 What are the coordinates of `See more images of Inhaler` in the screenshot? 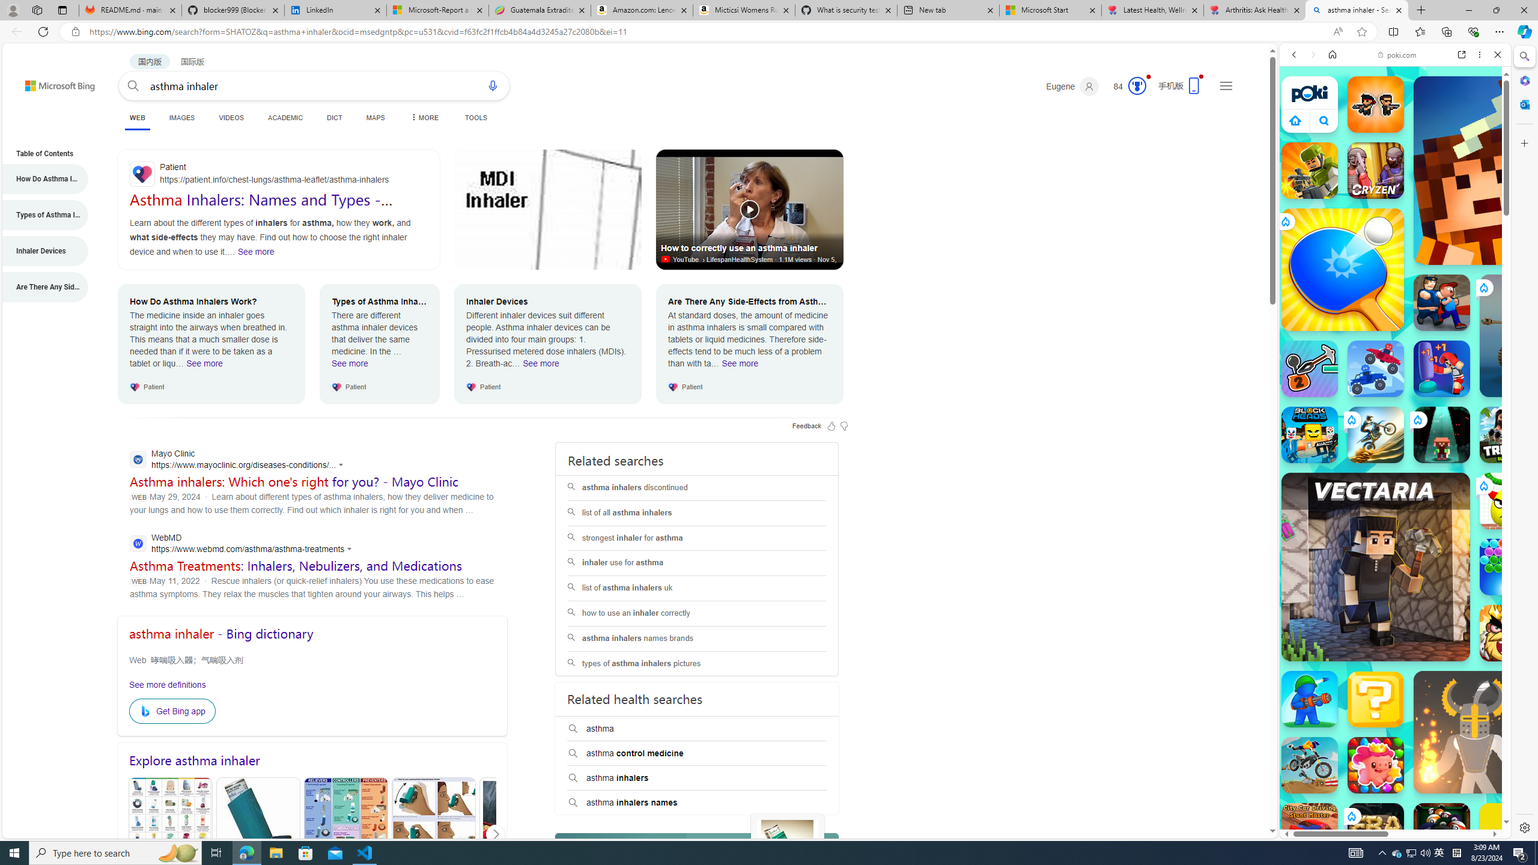 It's located at (787, 852).